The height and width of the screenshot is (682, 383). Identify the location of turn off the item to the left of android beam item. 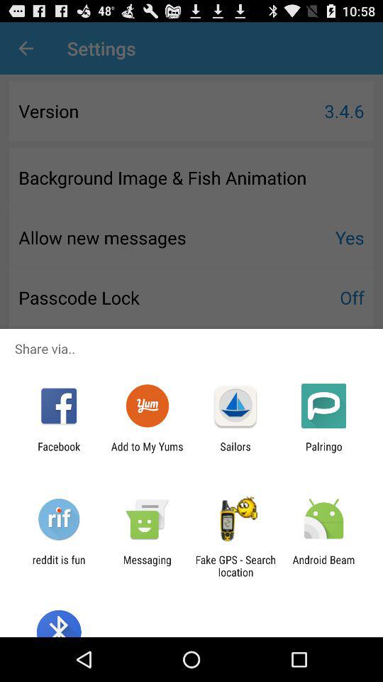
(235, 565).